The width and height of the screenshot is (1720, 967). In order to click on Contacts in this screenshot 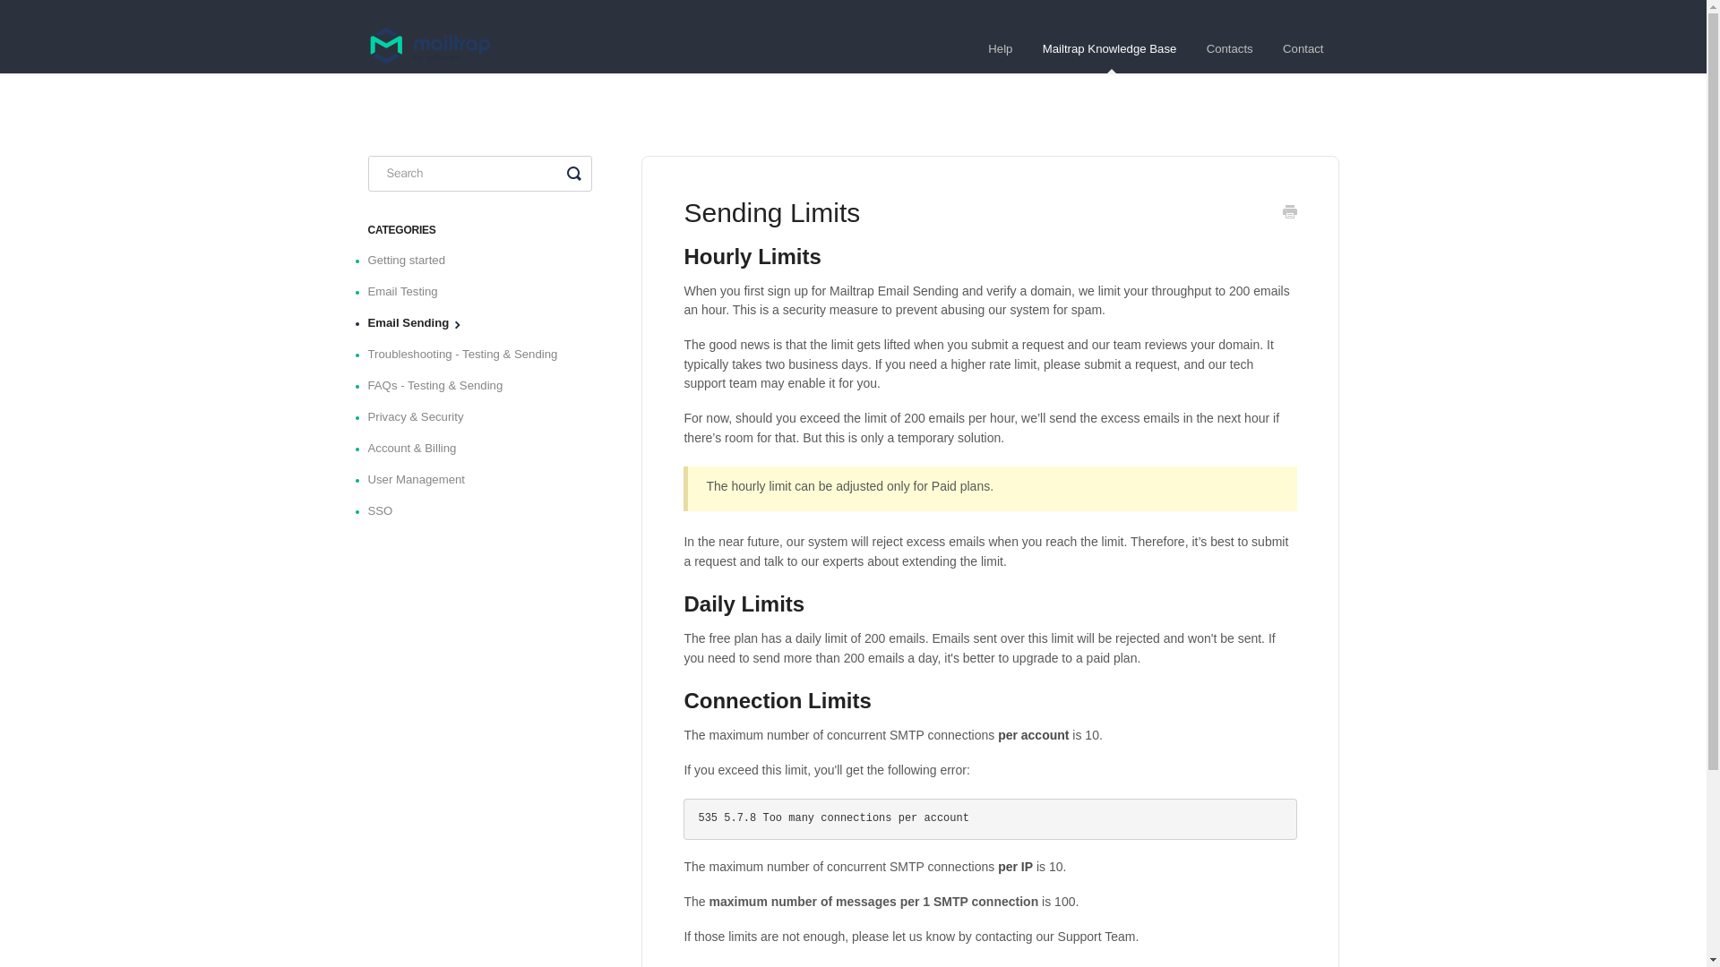, I will do `click(1229, 49)`.